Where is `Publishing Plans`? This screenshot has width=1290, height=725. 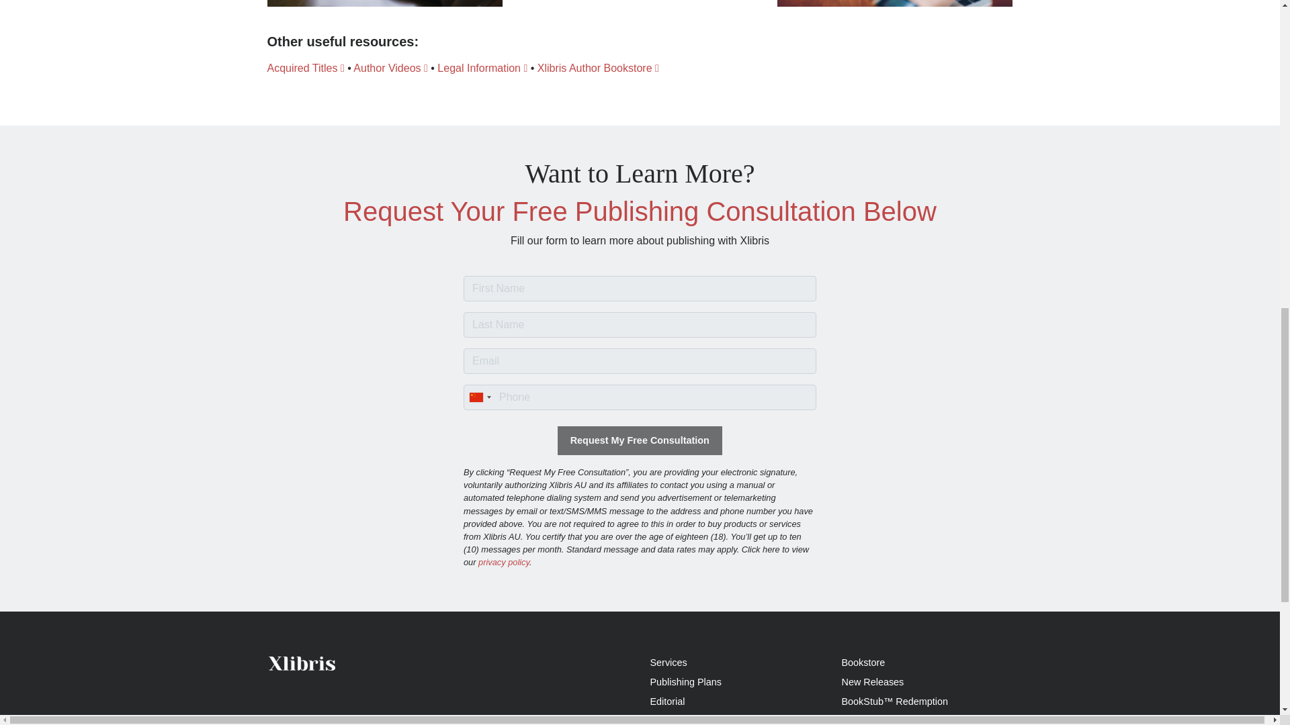 Publishing Plans is located at coordinates (685, 681).